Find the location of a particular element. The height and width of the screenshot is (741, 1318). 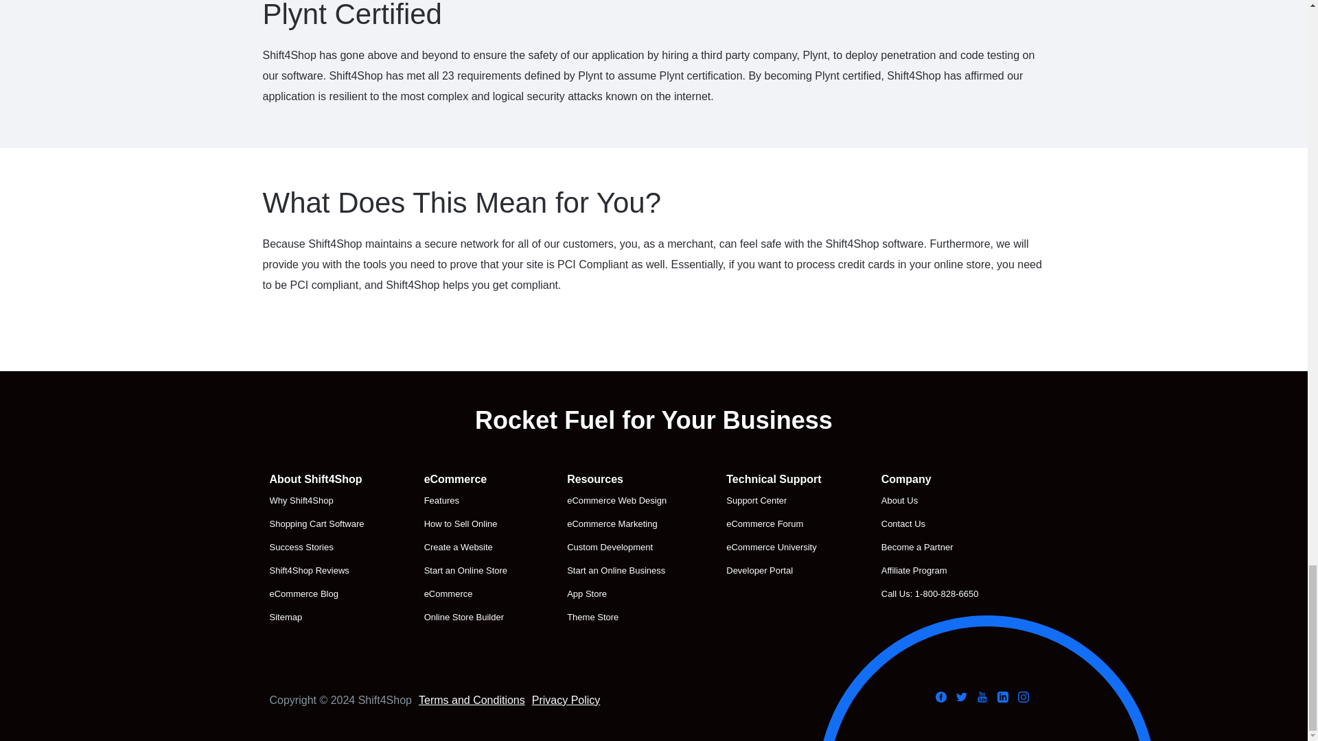

Start an Online Store is located at coordinates (465, 570).